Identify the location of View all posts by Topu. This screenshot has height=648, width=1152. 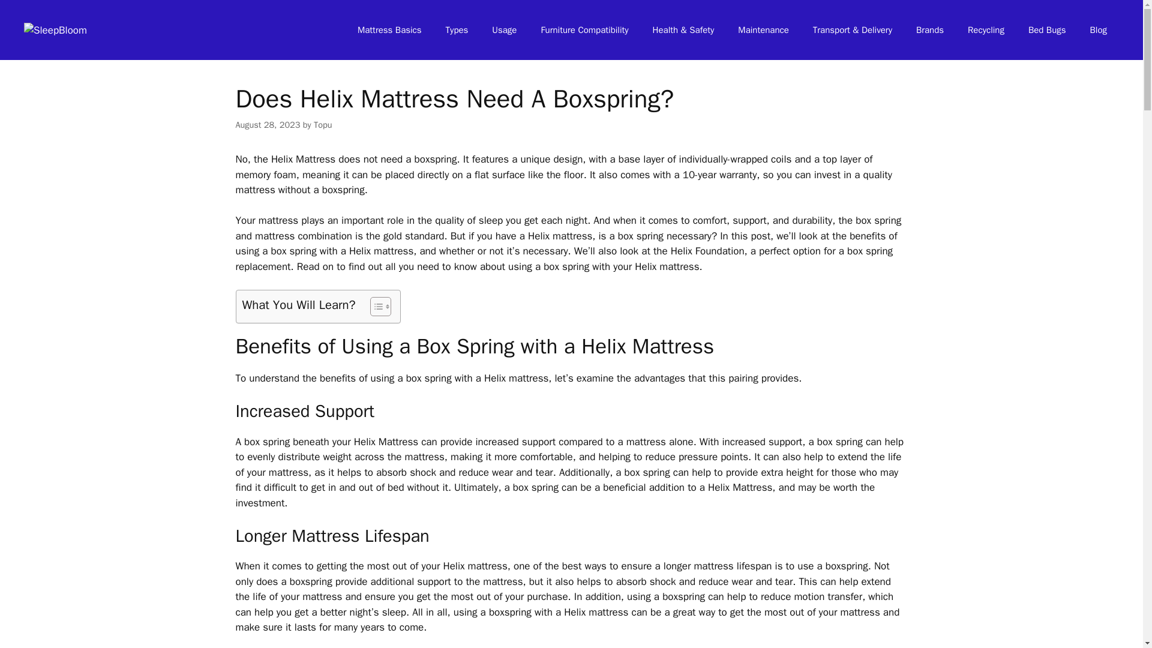
(323, 125).